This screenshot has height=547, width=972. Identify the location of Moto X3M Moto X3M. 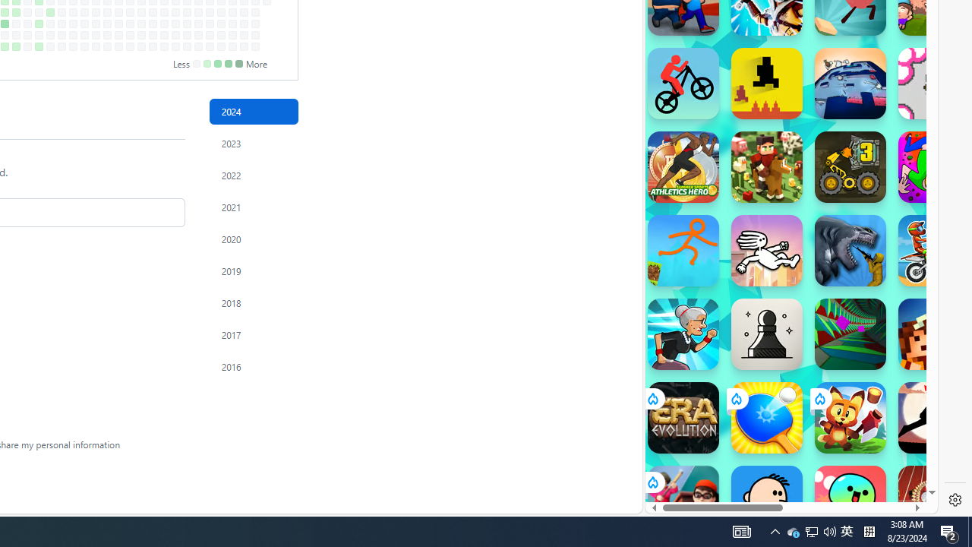
(934, 251).